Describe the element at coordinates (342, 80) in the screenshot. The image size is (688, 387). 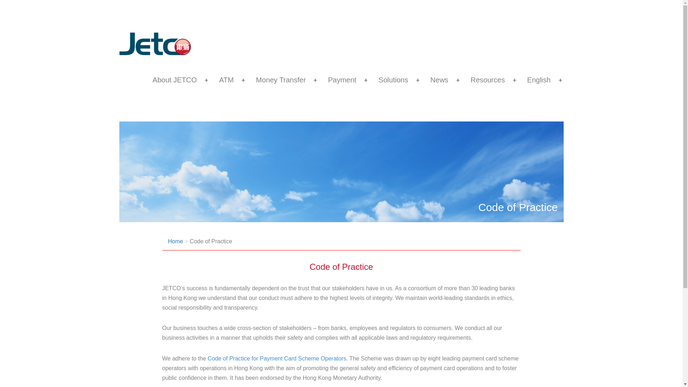
I see `Payment` at that location.